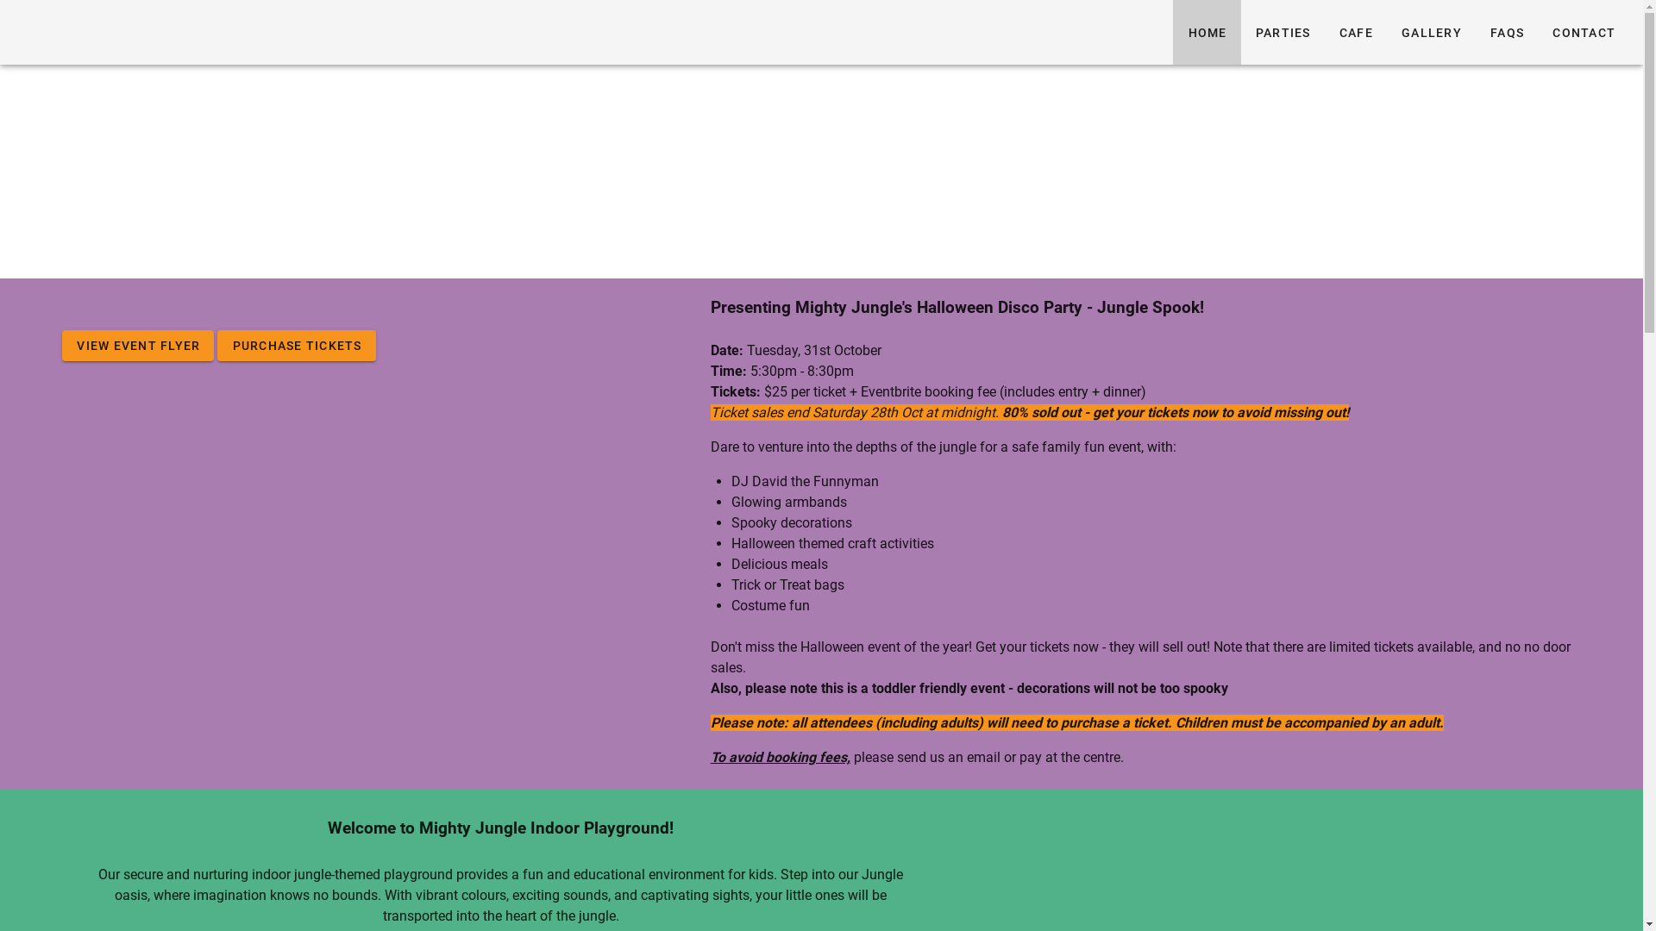  Describe the element at coordinates (1584, 33) in the screenshot. I see `CONTACT` at that location.